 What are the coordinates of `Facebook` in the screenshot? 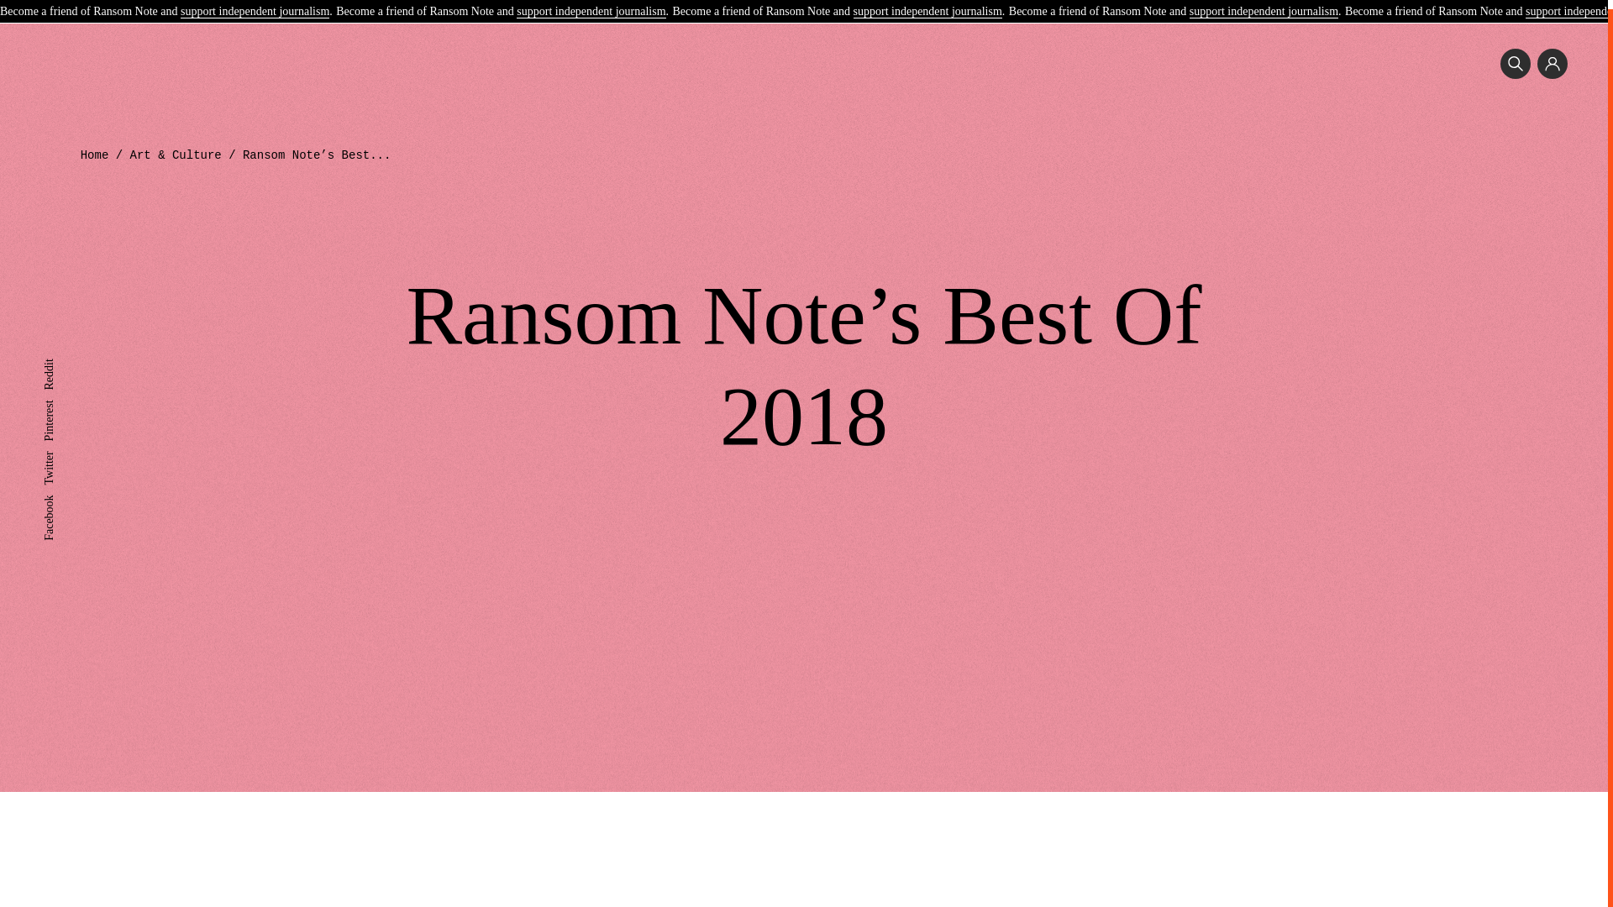 It's located at (66, 492).